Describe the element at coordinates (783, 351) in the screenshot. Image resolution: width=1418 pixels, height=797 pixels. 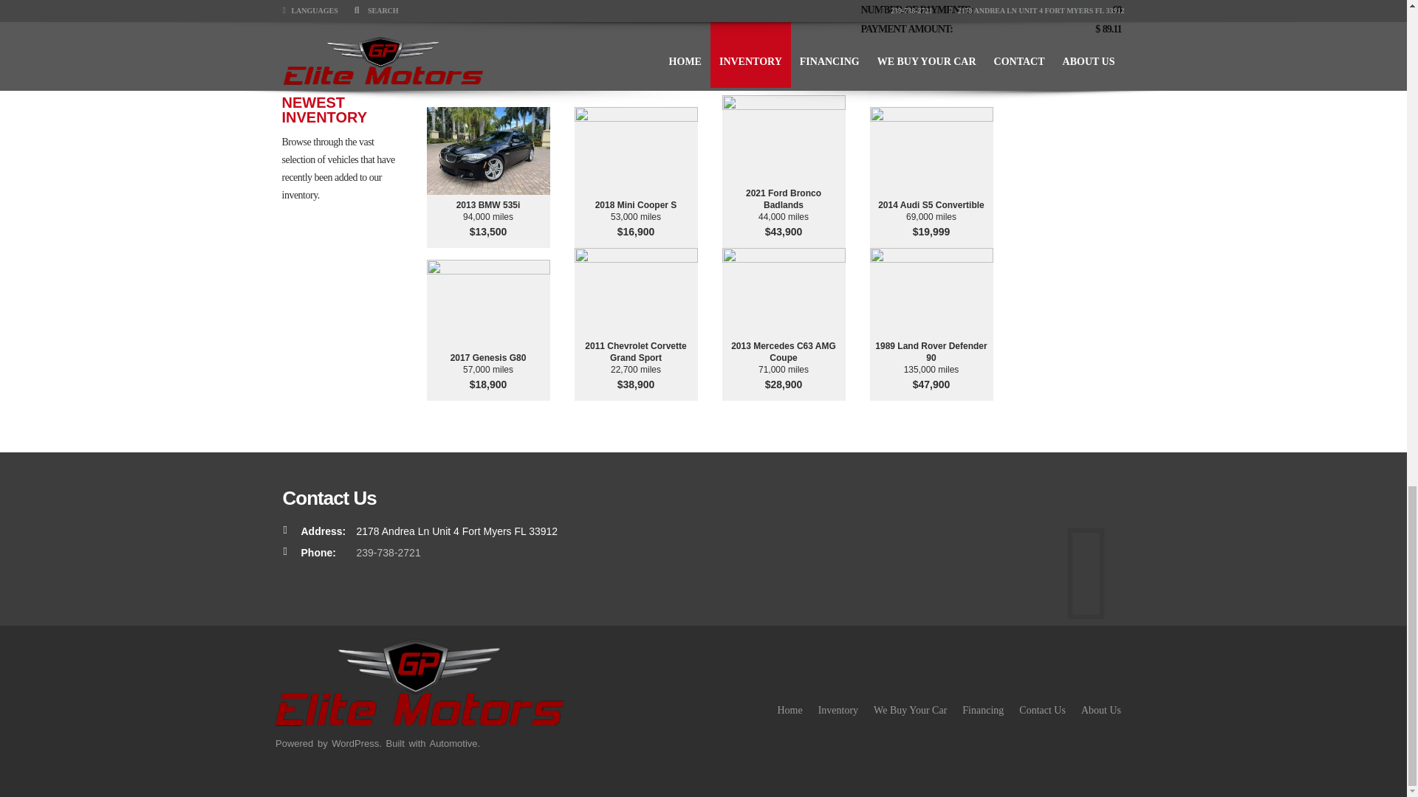
I see `2013 Mercedes C63 AMG Coupe` at that location.